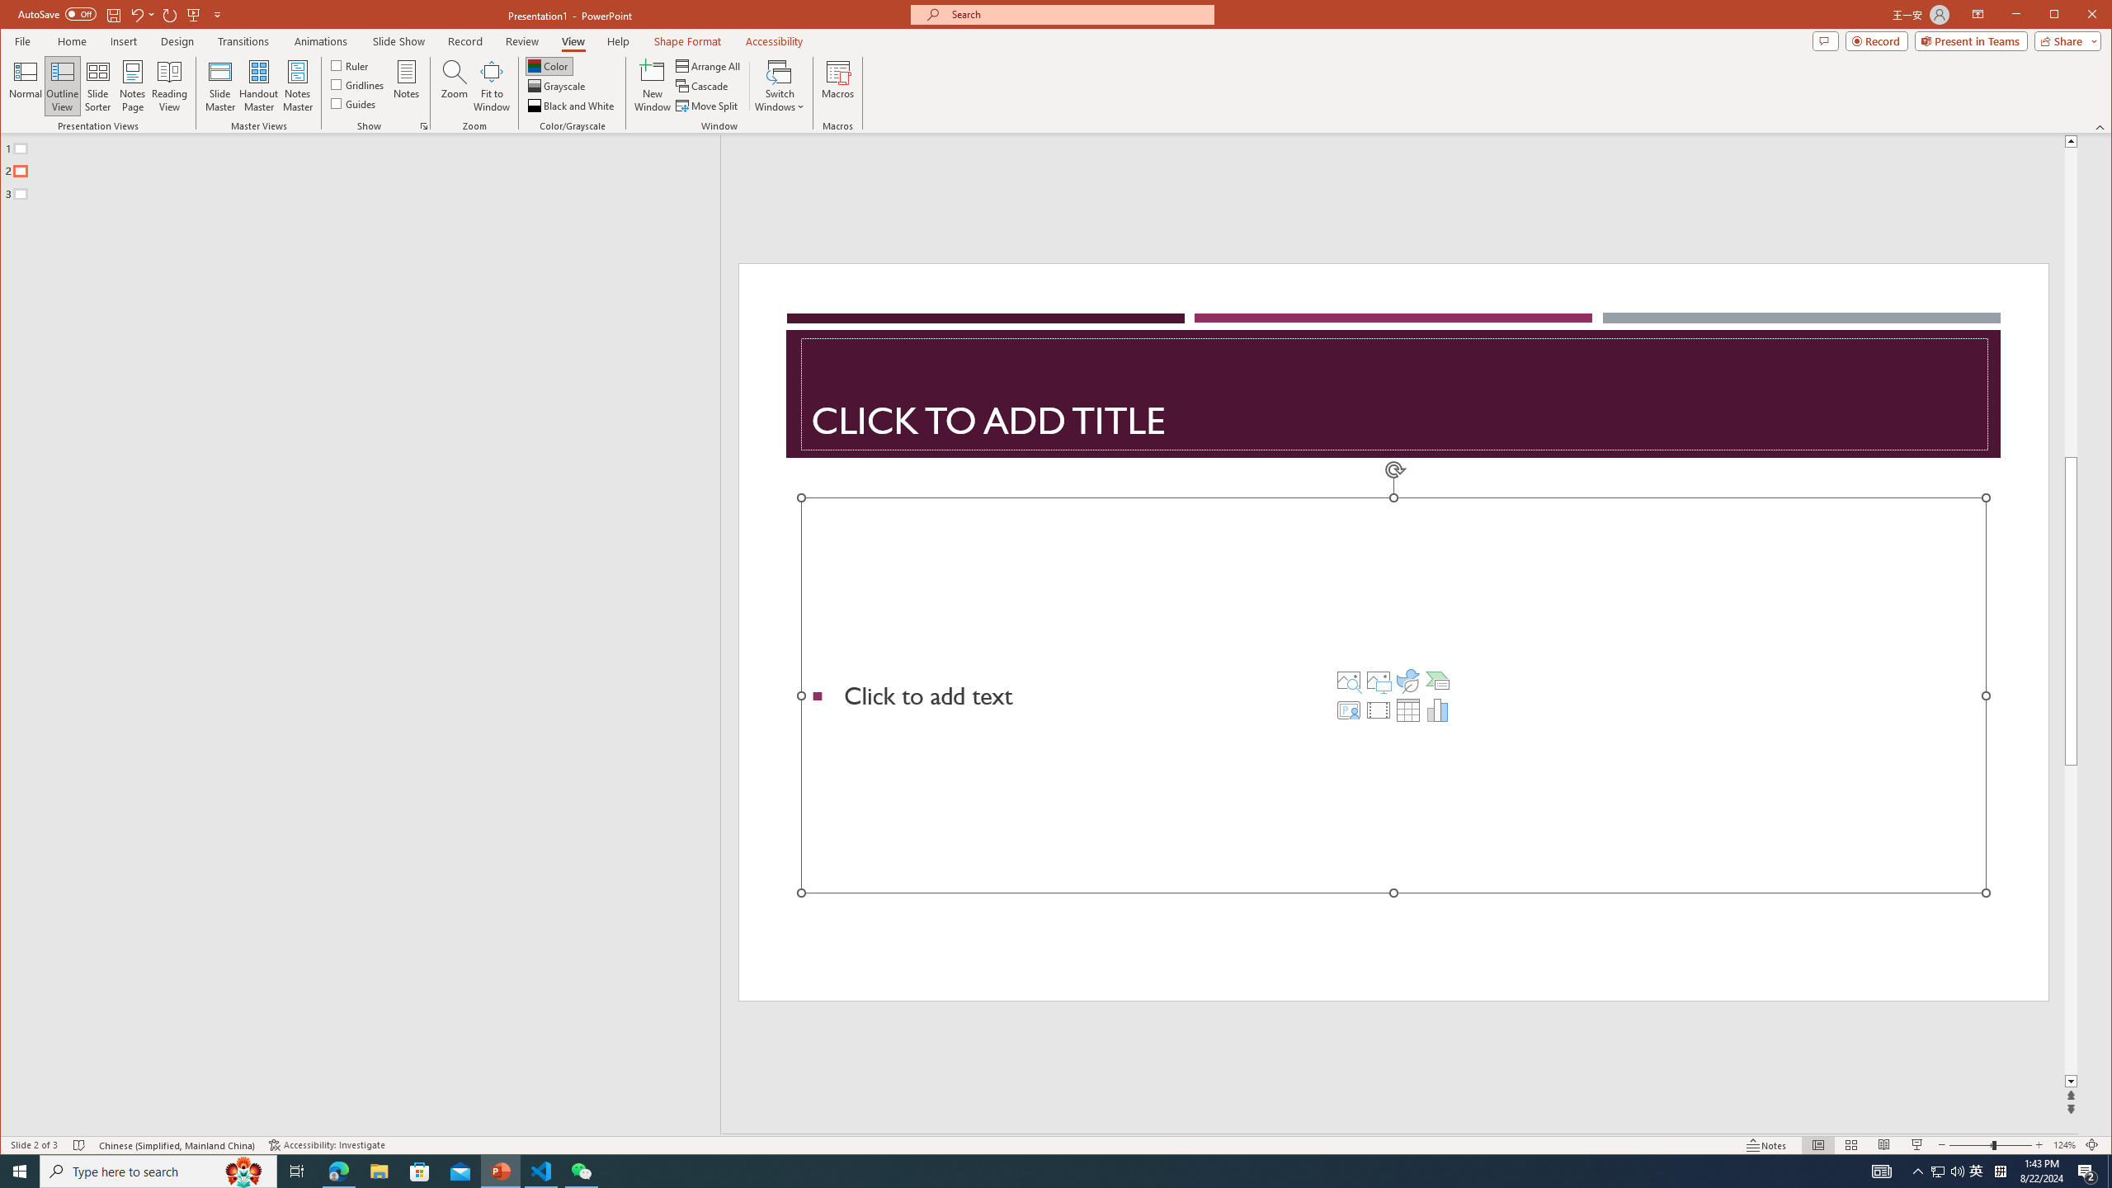 The width and height of the screenshot is (2112, 1188). I want to click on Ruler, so click(424, 126).